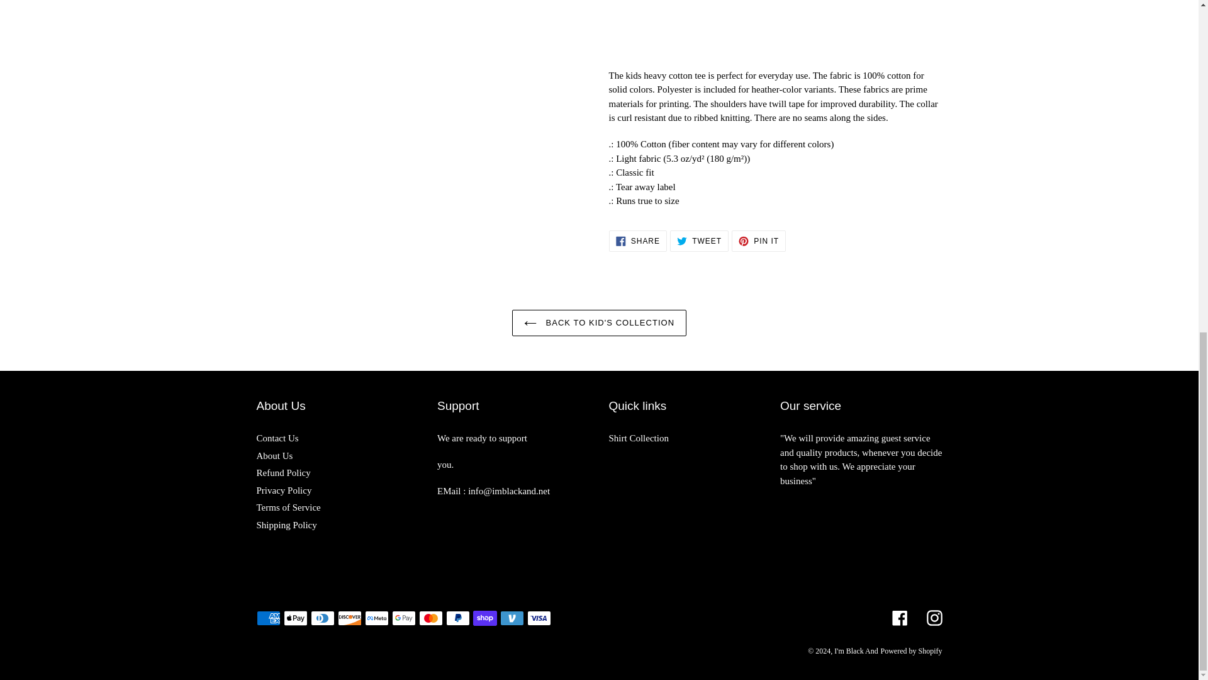  Describe the element at coordinates (283, 473) in the screenshot. I see `Shipping Policy` at that location.